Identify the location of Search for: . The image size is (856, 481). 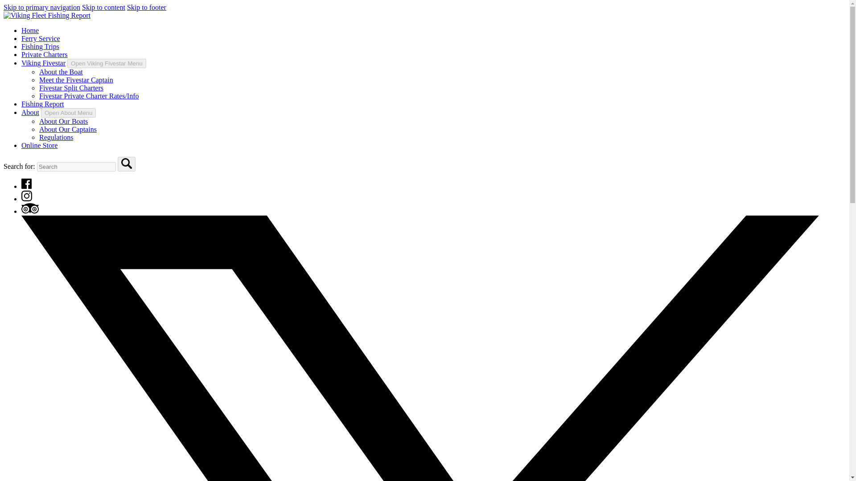
(76, 167).